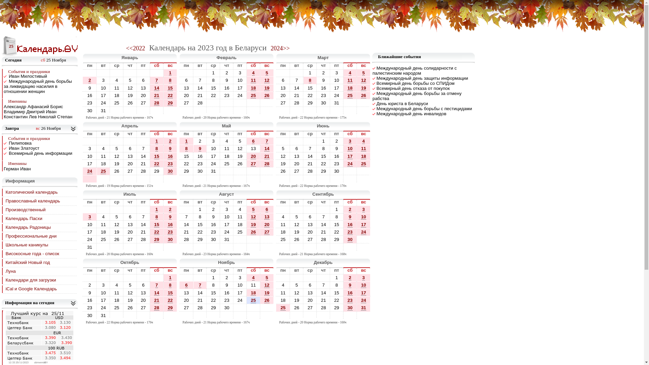  What do you see at coordinates (323, 80) in the screenshot?
I see `9` at bounding box center [323, 80].